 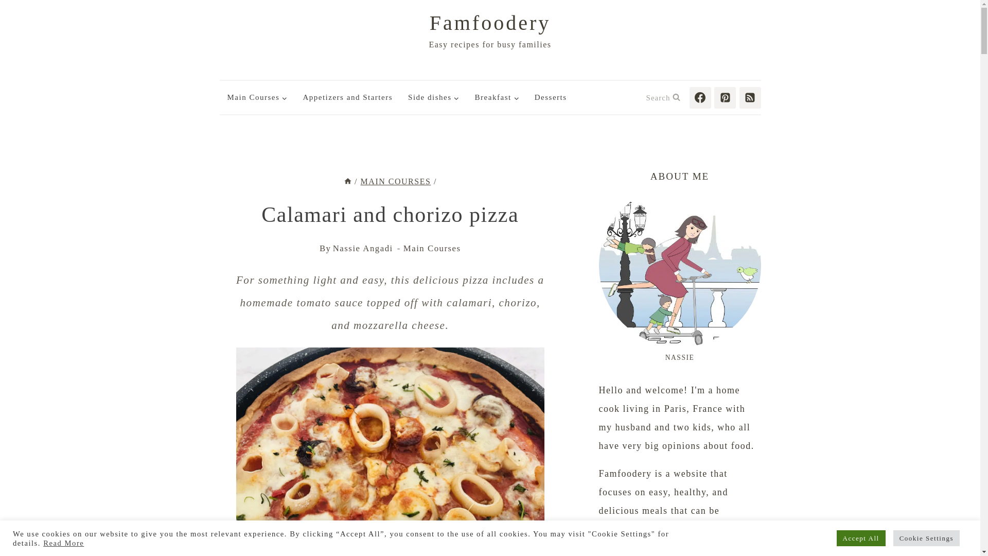 What do you see at coordinates (497, 97) in the screenshot?
I see `Breakfast` at bounding box center [497, 97].